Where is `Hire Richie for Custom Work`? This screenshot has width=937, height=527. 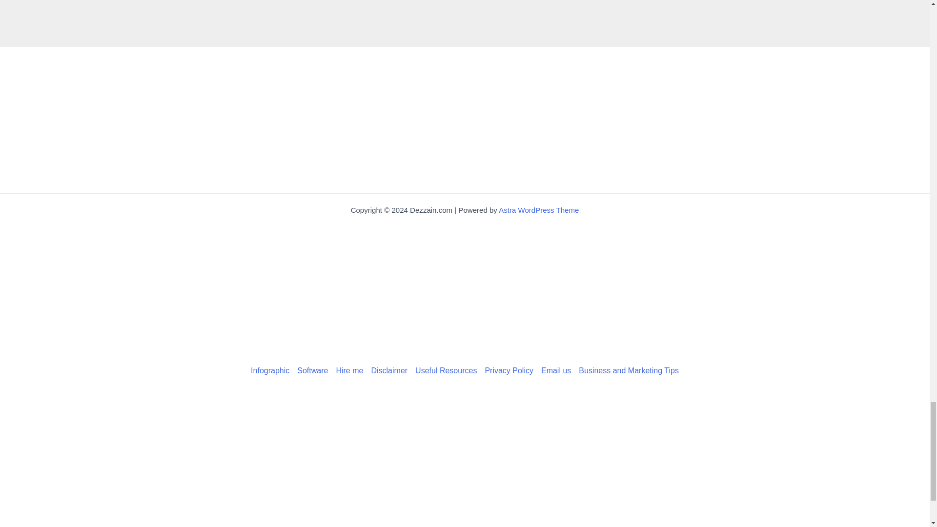 Hire Richie for Custom Work is located at coordinates (349, 371).